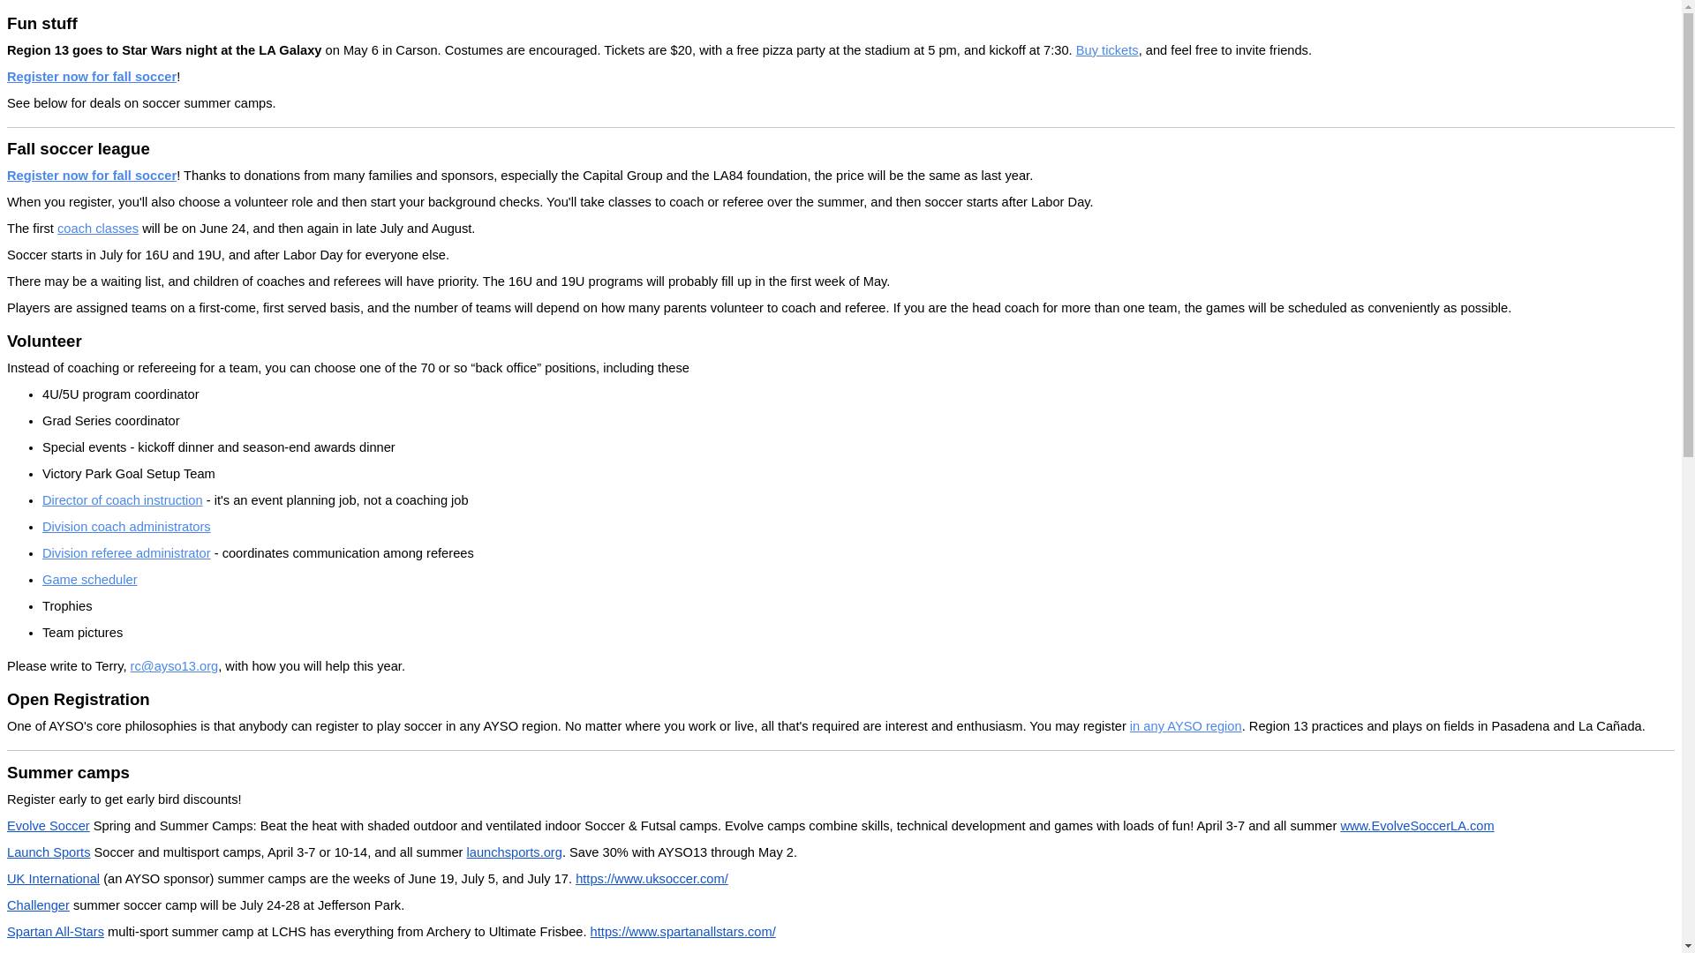 Image resolution: width=1695 pixels, height=953 pixels. What do you see at coordinates (126, 552) in the screenshot?
I see `Division referee administrator` at bounding box center [126, 552].